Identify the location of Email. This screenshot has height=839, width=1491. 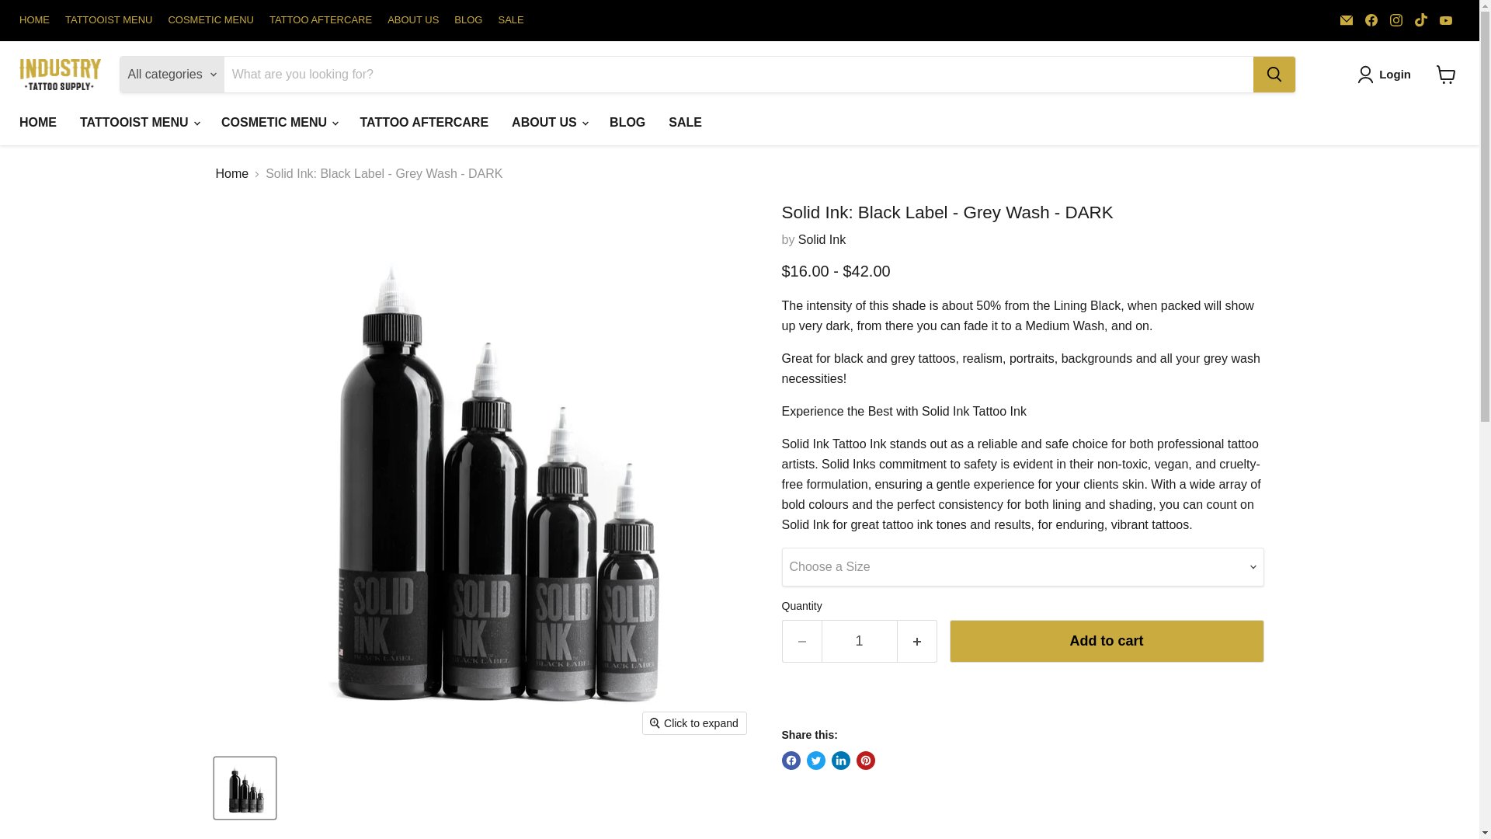
(1347, 19).